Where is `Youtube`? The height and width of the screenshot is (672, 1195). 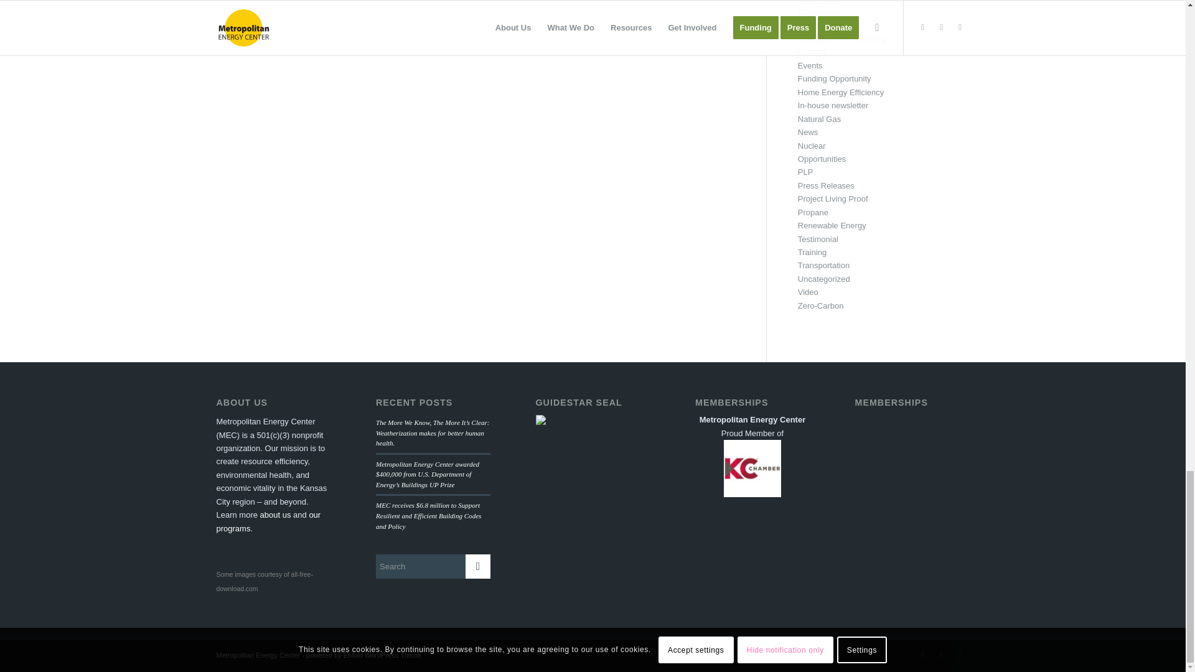
Youtube is located at coordinates (960, 655).